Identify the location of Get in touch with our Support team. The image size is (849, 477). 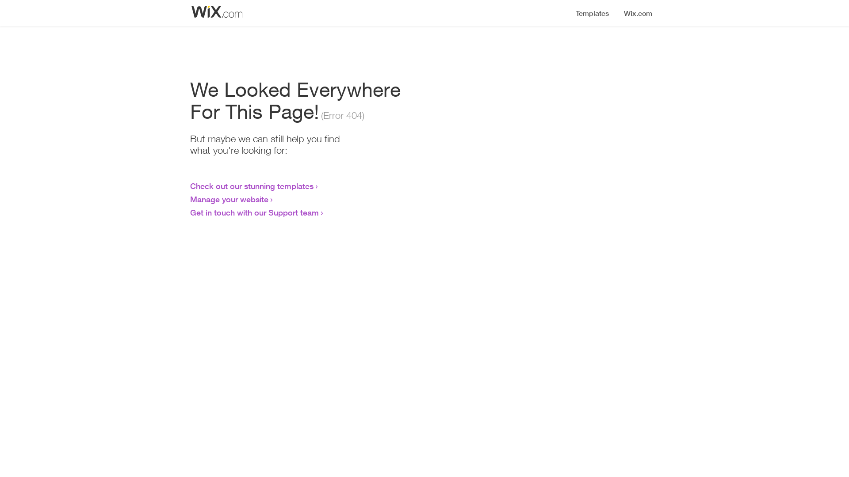
(255, 212).